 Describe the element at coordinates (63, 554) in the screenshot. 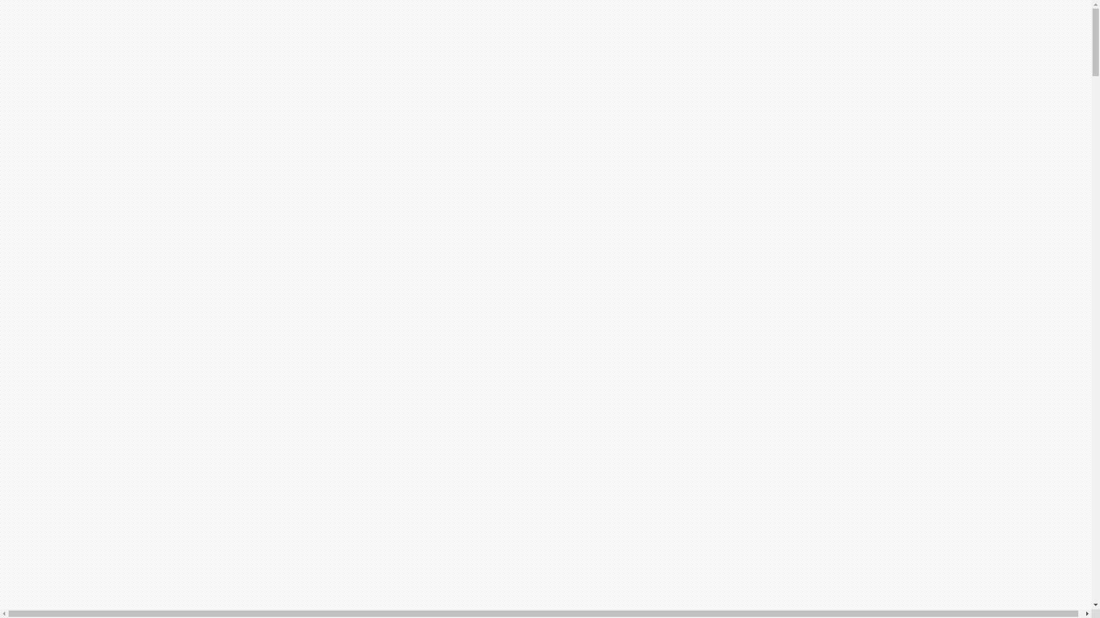

I see `Forbes` at that location.